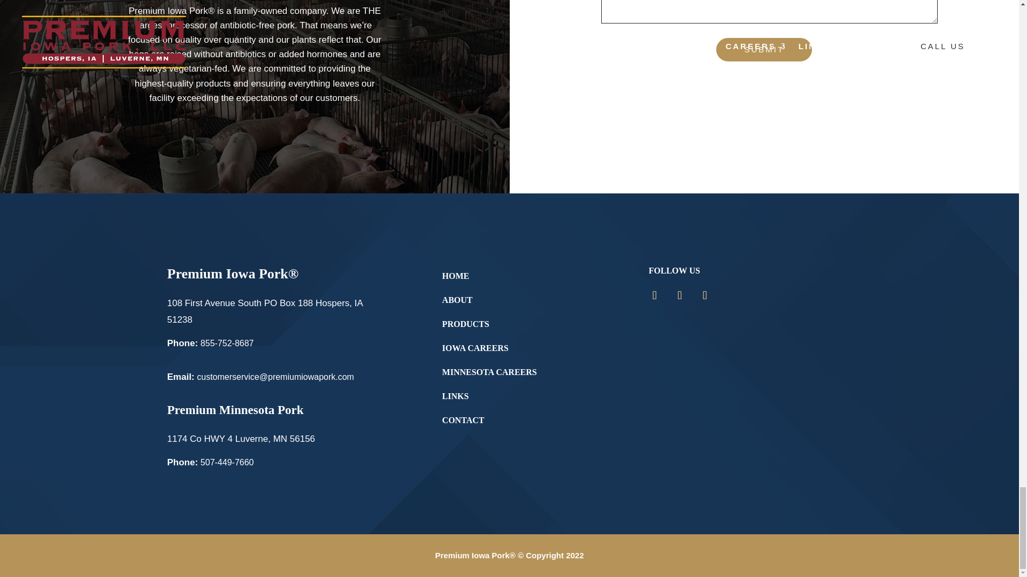 Image resolution: width=1027 pixels, height=577 pixels. Describe the element at coordinates (490, 372) in the screenshot. I see `MINNESOTA CAREERS` at that location.